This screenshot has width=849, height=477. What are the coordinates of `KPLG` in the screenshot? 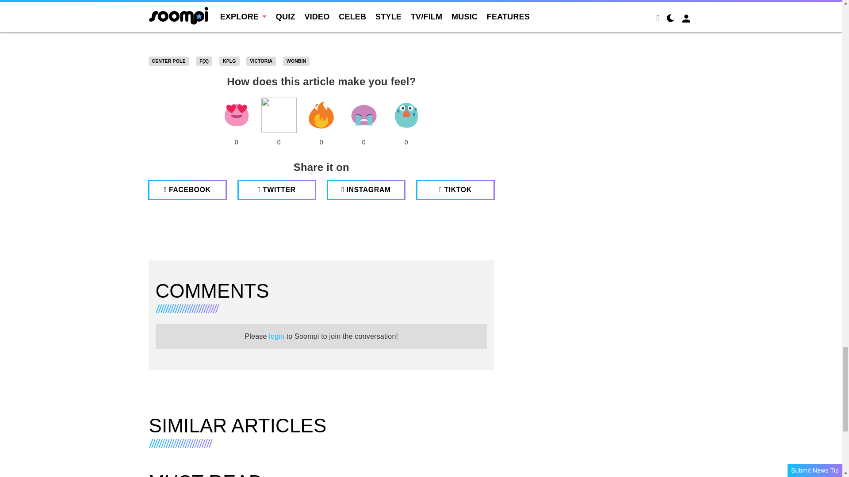 It's located at (229, 61).